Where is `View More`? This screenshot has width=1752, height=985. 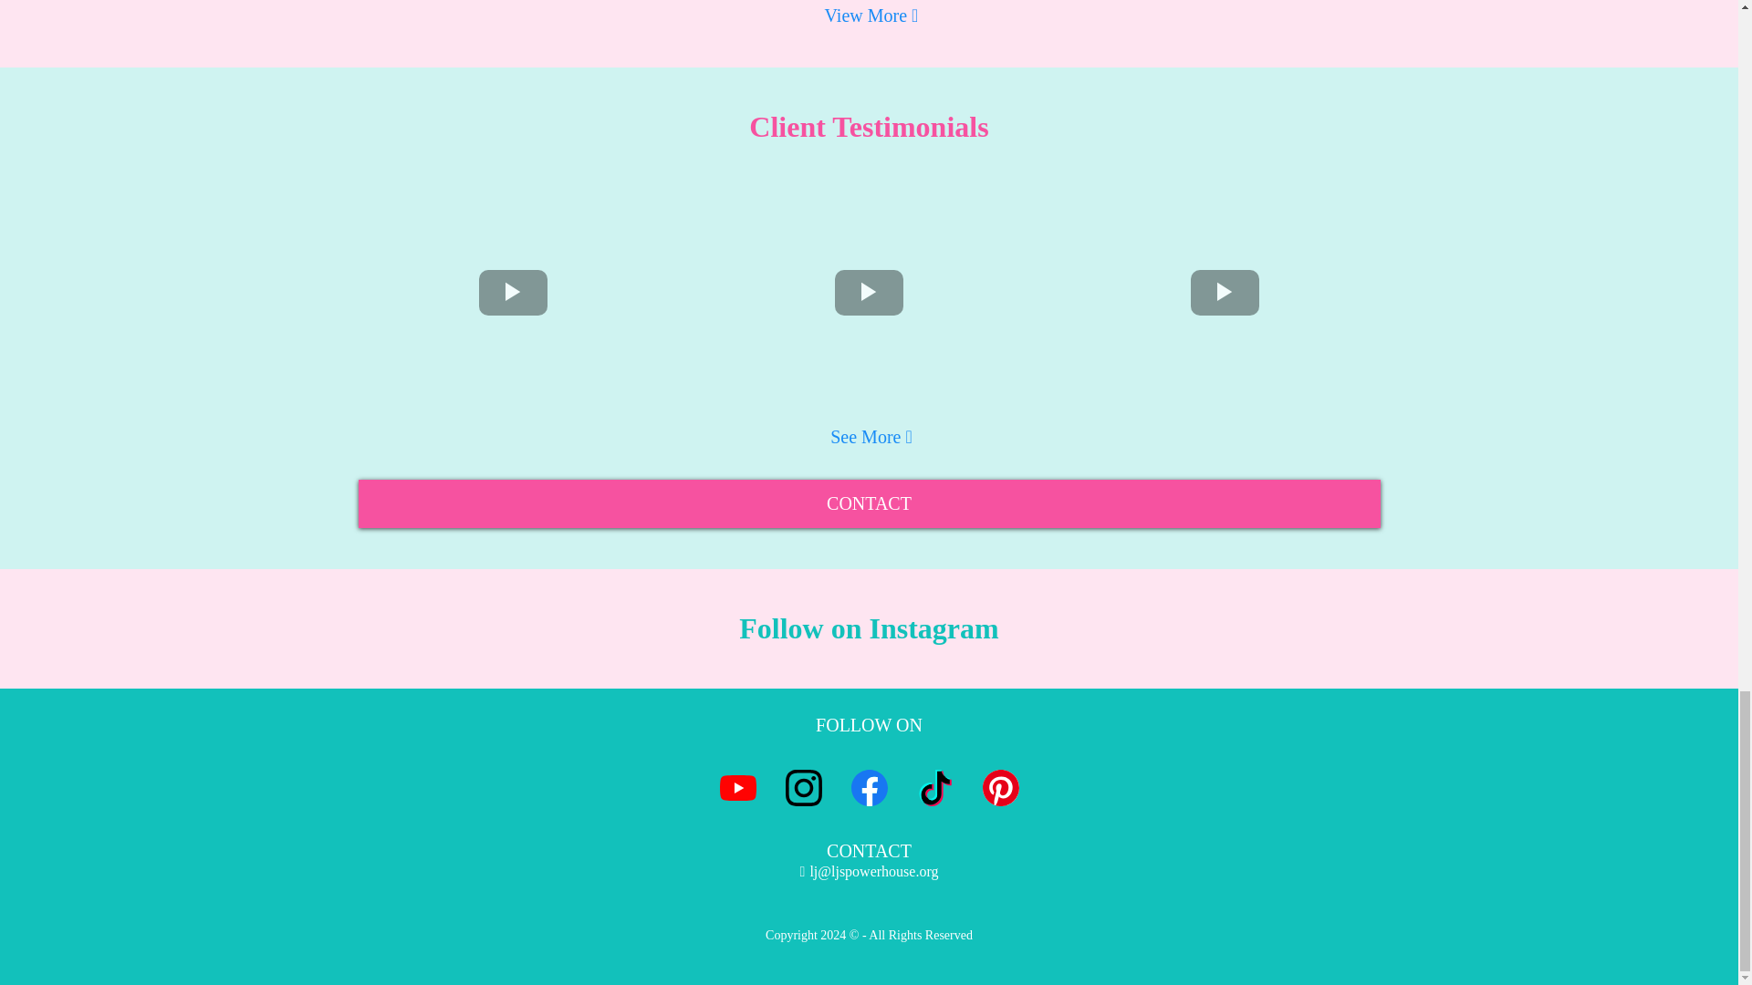 View More is located at coordinates (869, 16).